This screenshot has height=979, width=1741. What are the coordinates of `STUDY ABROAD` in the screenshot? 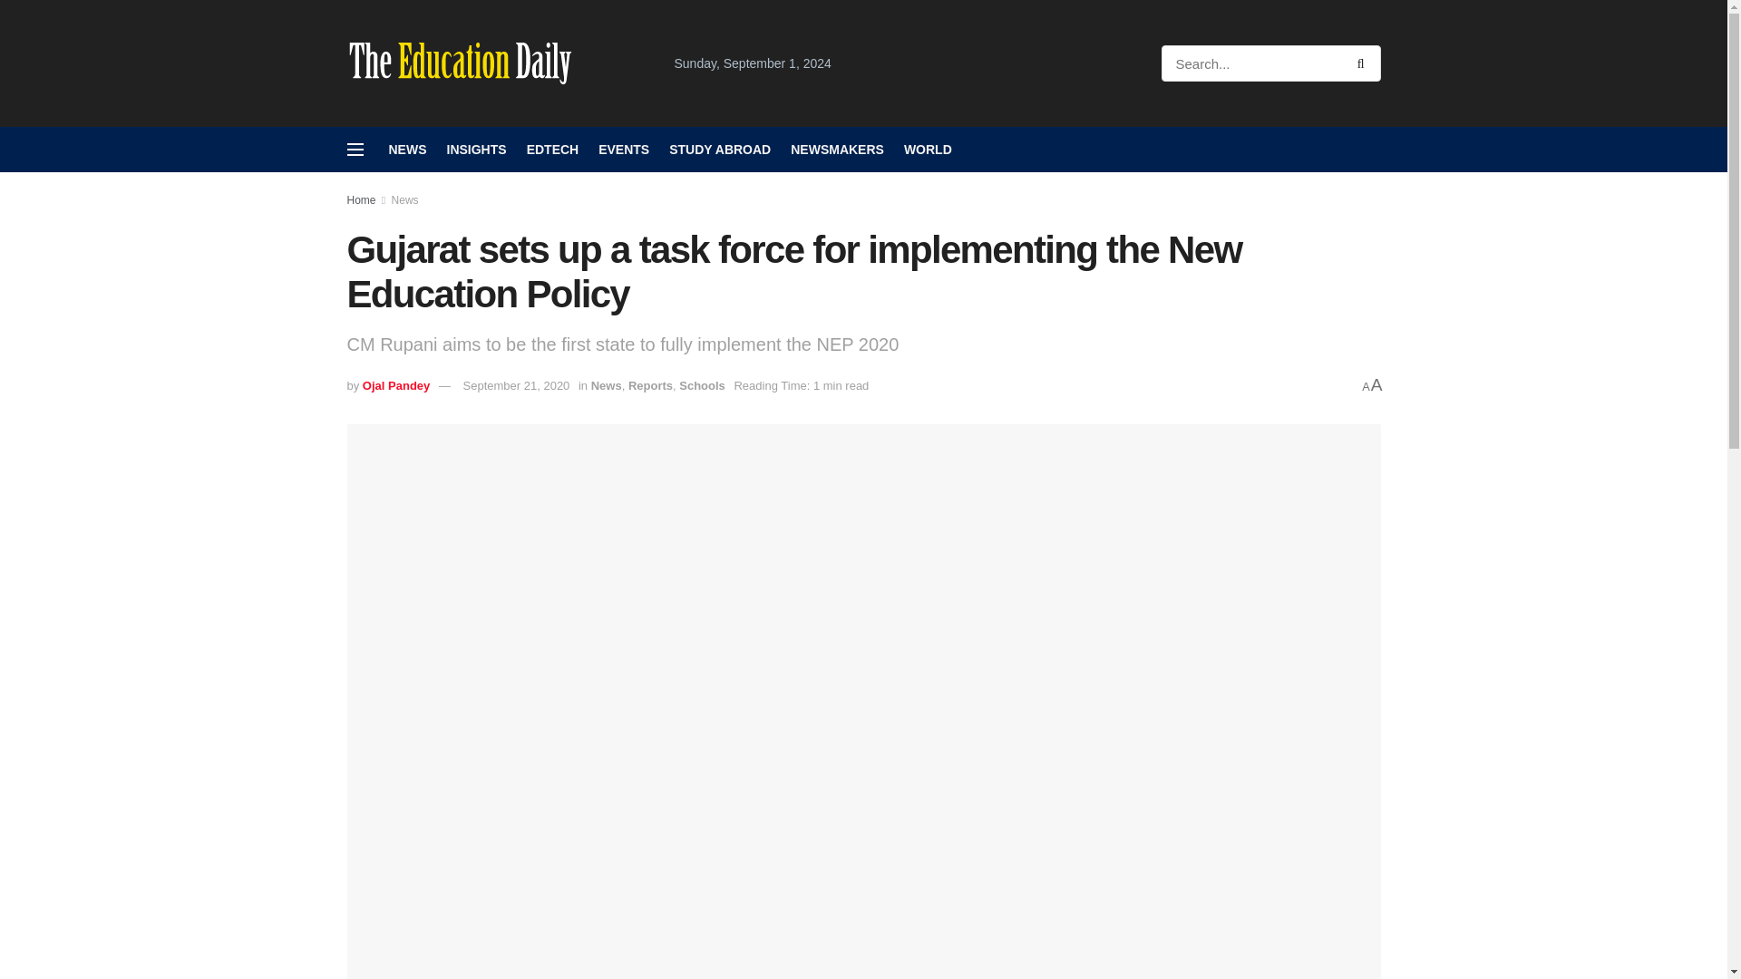 It's located at (720, 150).